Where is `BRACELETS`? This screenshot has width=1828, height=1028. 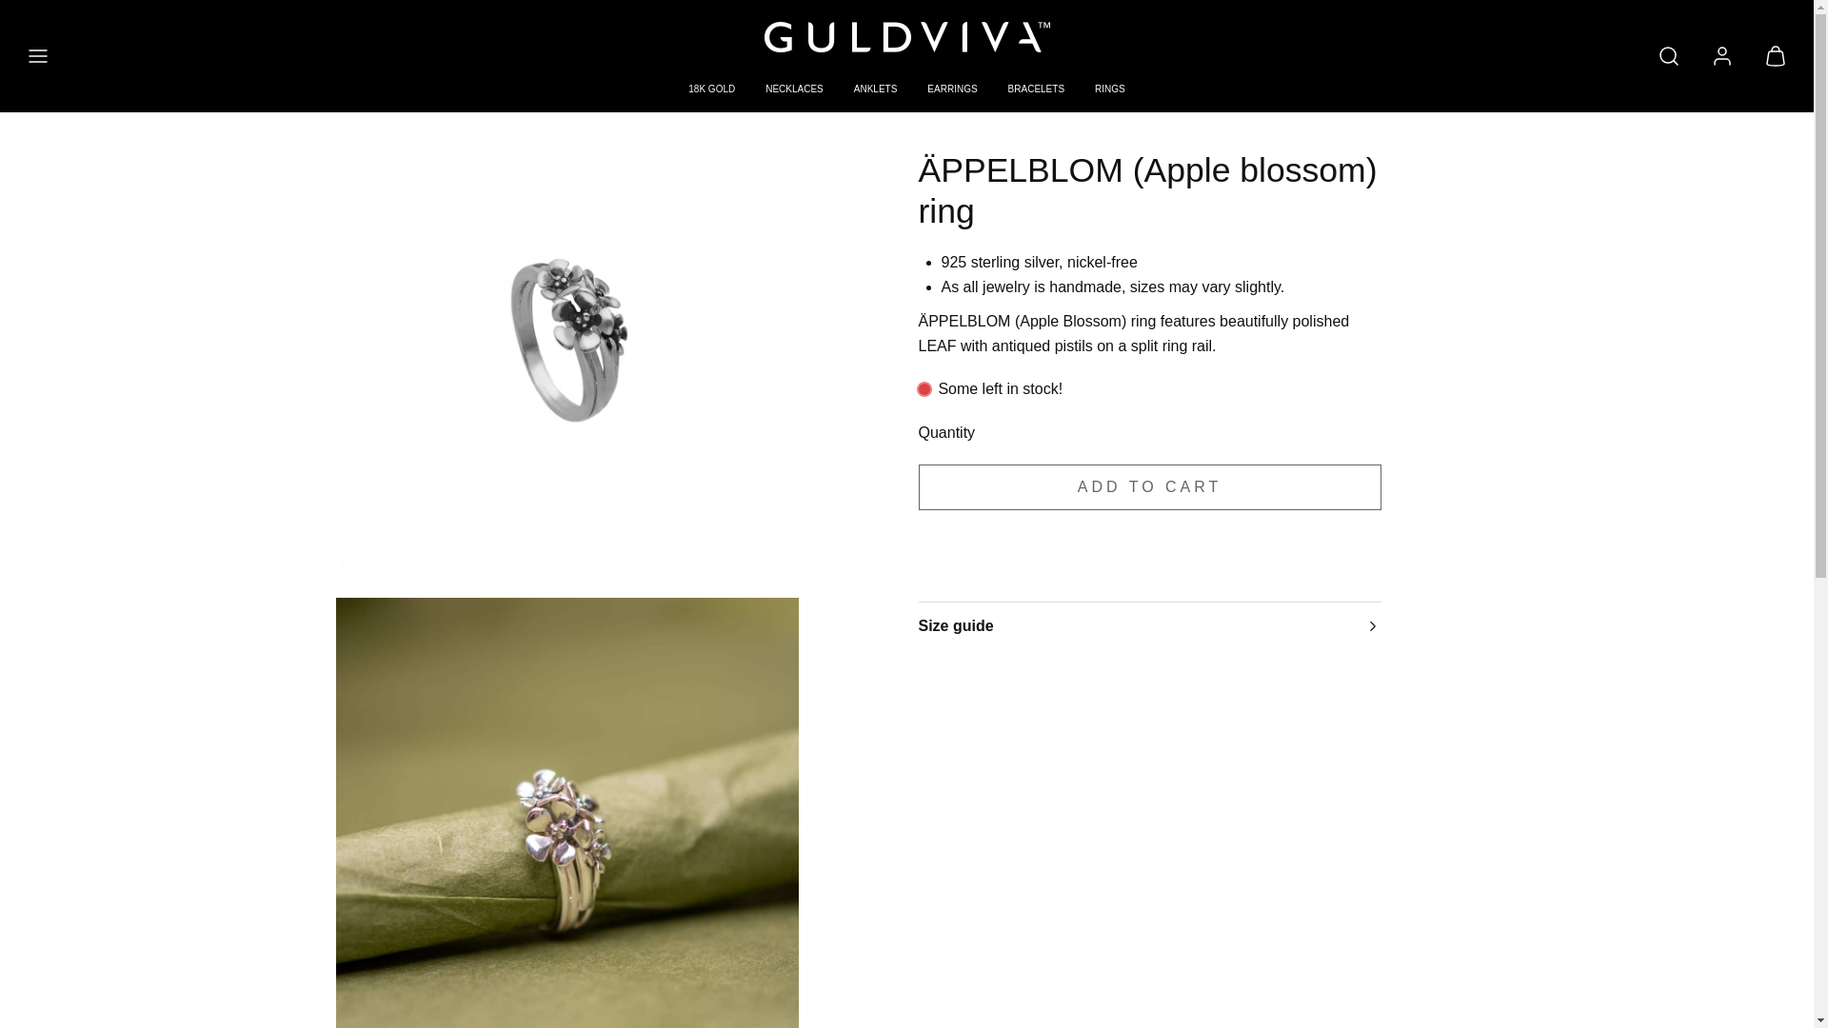
BRACELETS is located at coordinates (1036, 89).